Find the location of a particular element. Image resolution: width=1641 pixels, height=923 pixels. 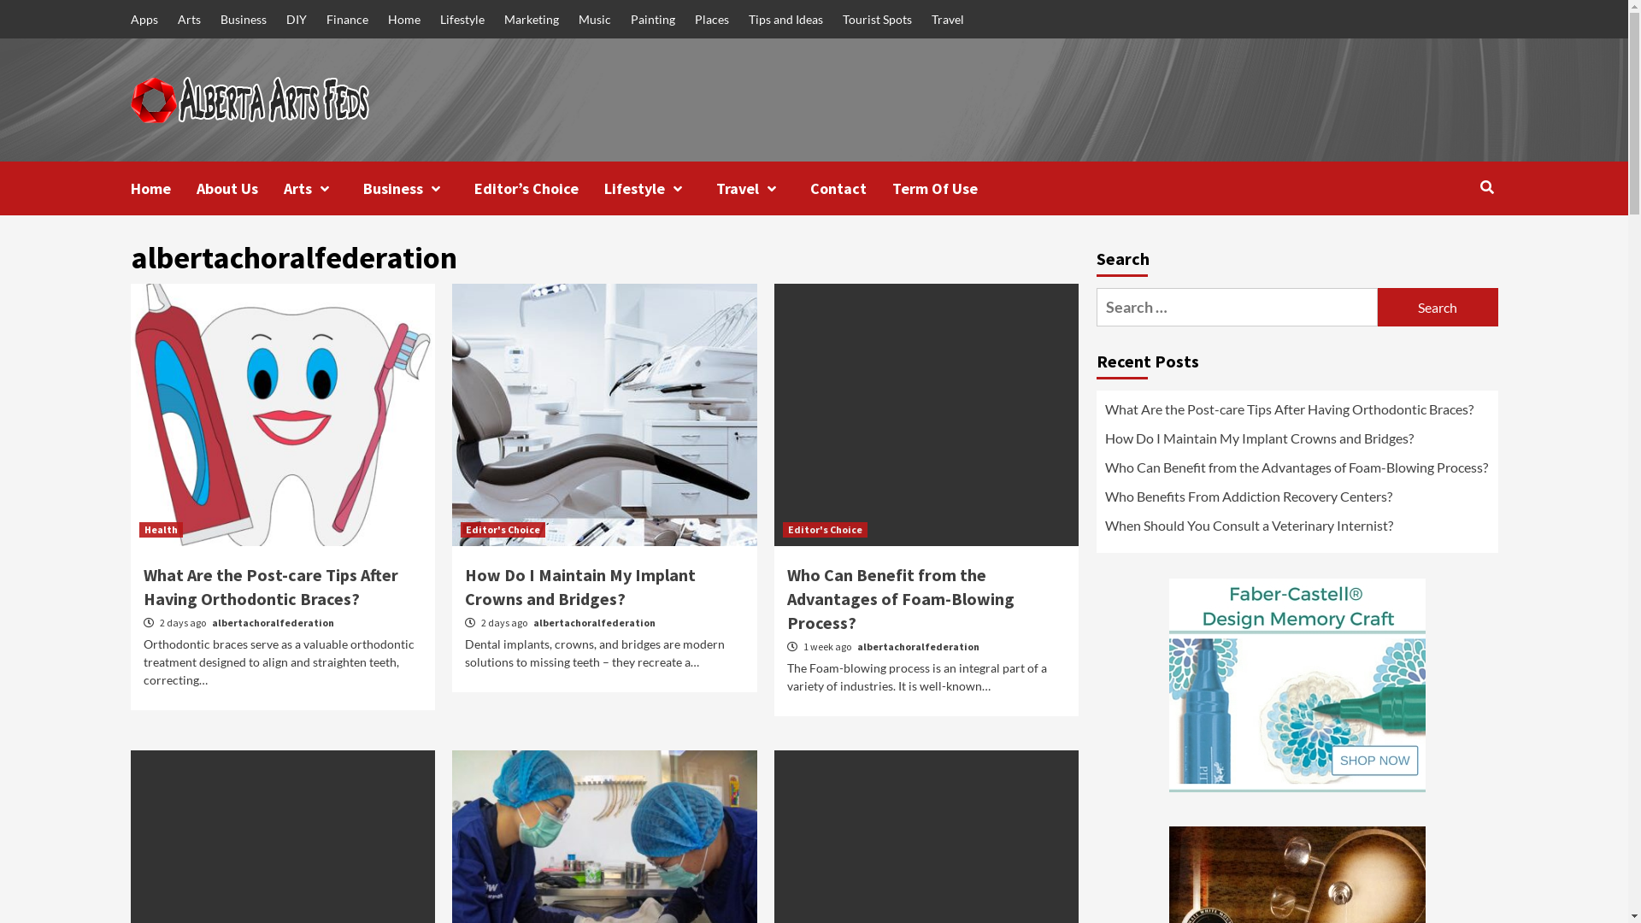

How Do I Maintain My Implant Crowns and Bridges? is located at coordinates (1297, 443).